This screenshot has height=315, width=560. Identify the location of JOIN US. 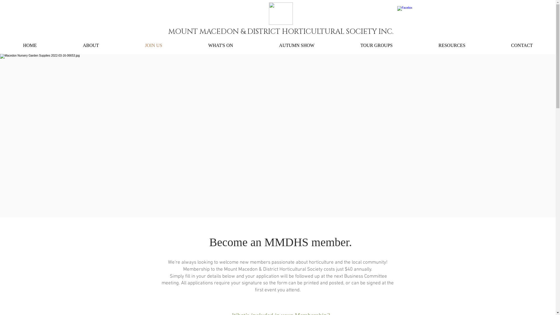
(153, 45).